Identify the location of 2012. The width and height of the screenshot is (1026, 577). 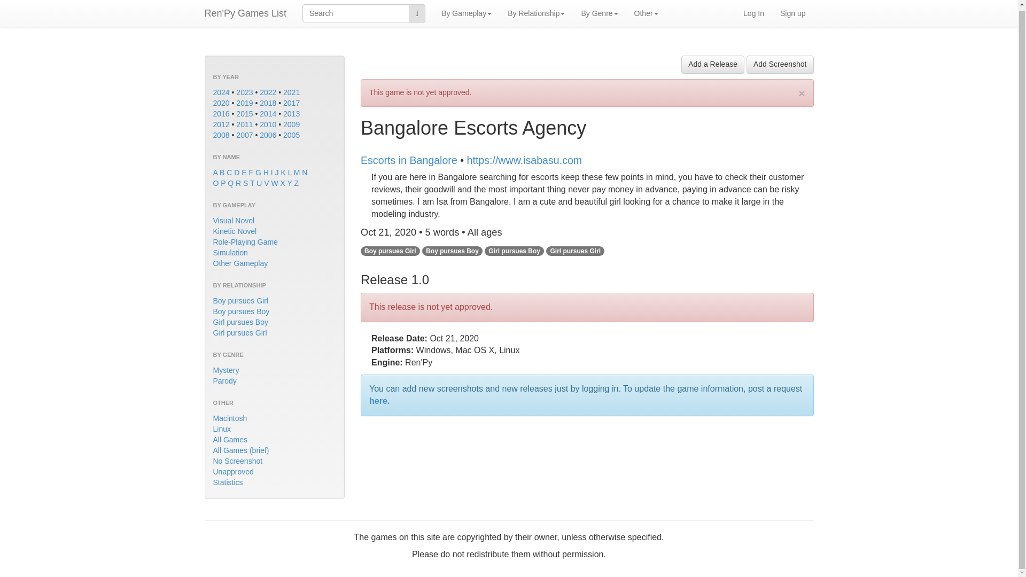
(220, 124).